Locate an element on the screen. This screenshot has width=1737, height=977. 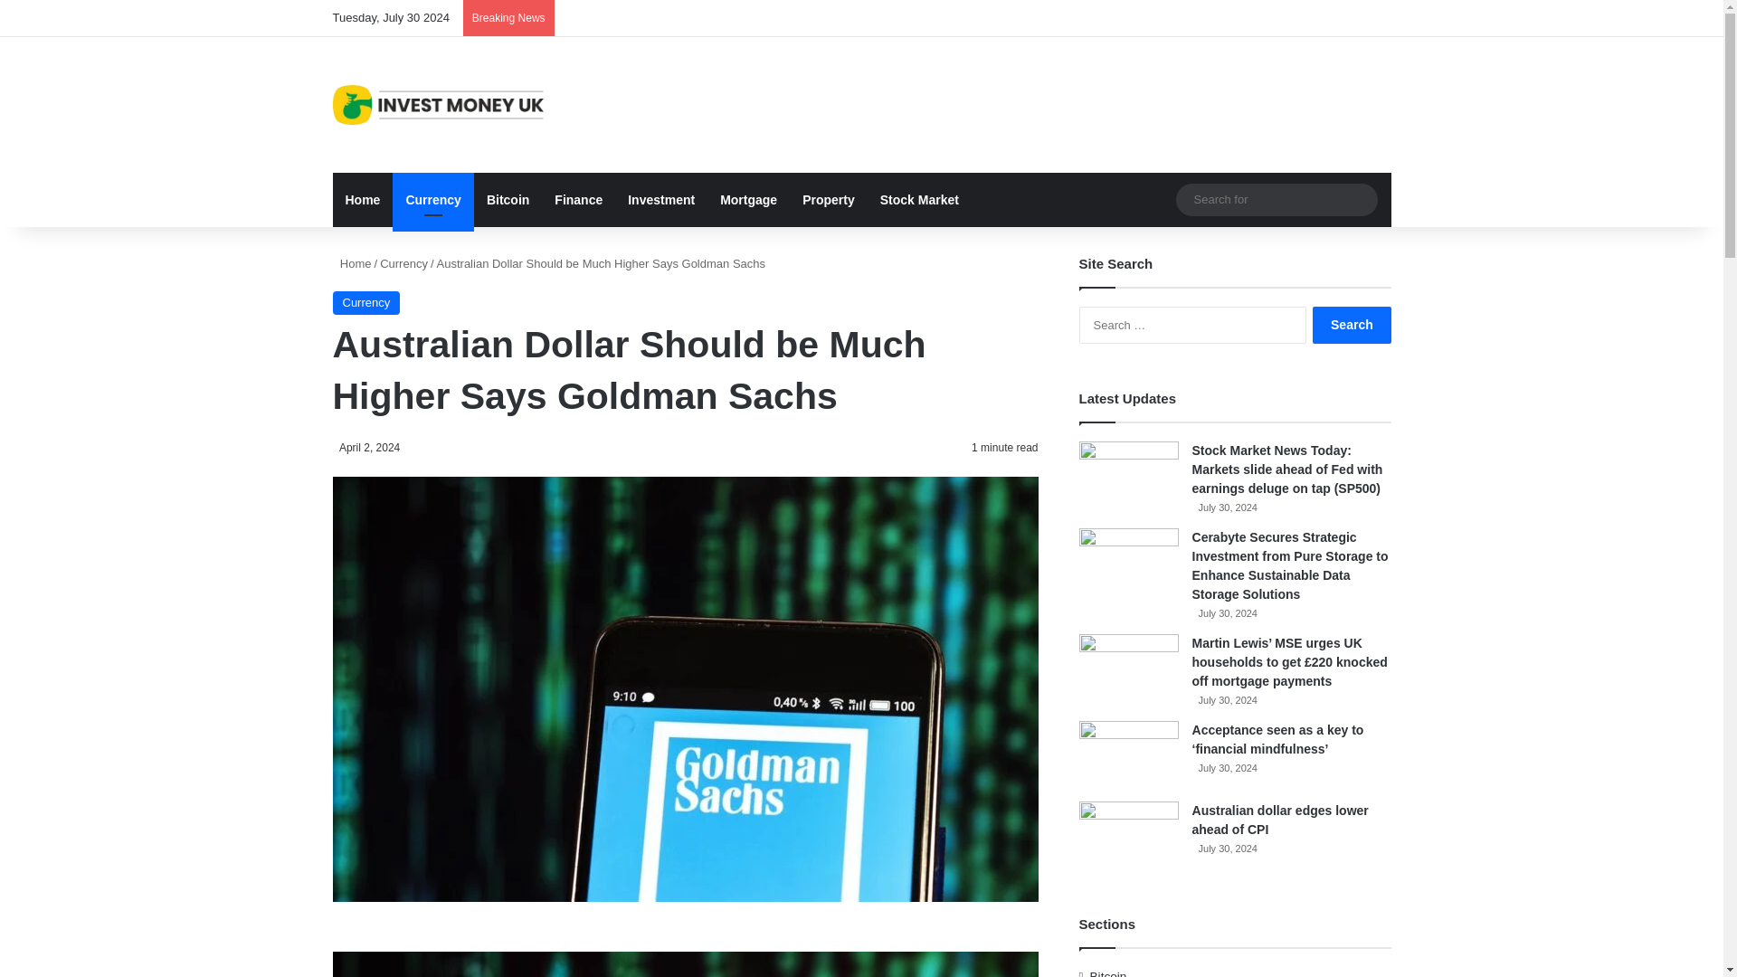
Home is located at coordinates (364, 199).